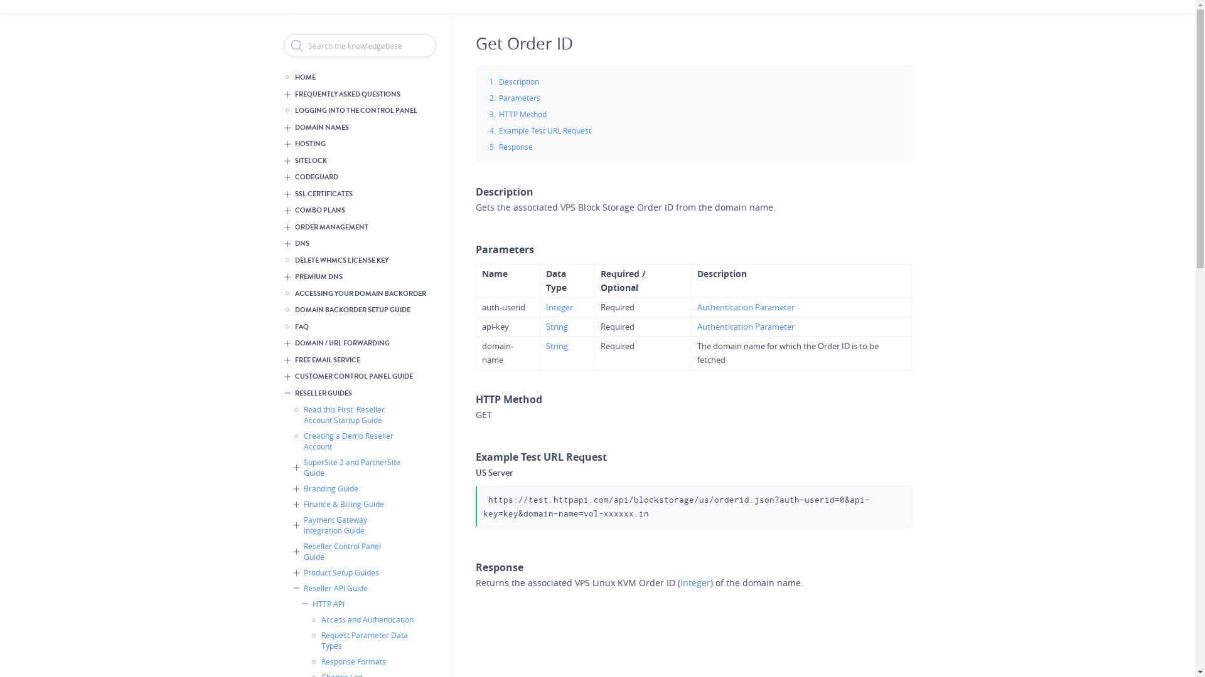  Describe the element at coordinates (350, 525) in the screenshot. I see `Payment Gateway Integration Guide` at that location.